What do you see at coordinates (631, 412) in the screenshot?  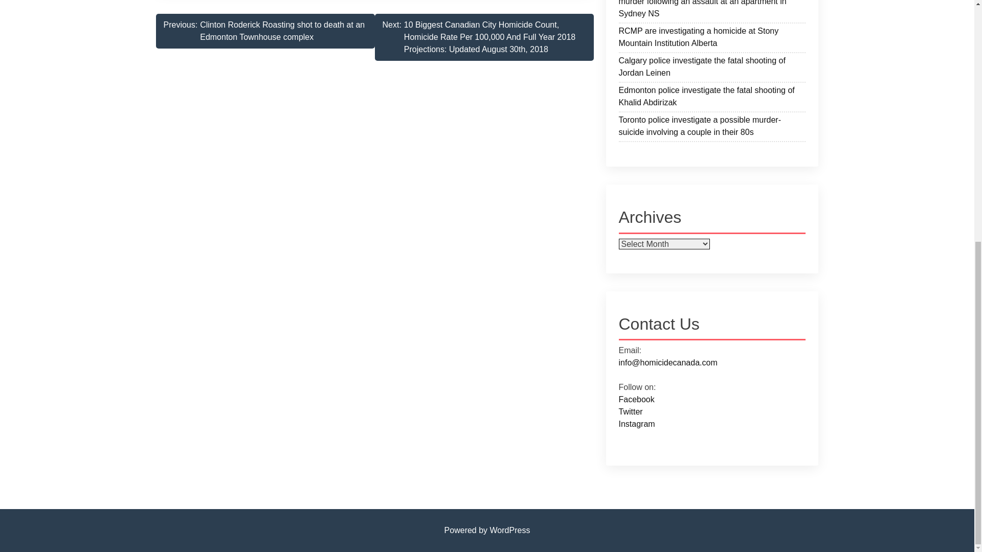 I see `Twitter` at bounding box center [631, 412].